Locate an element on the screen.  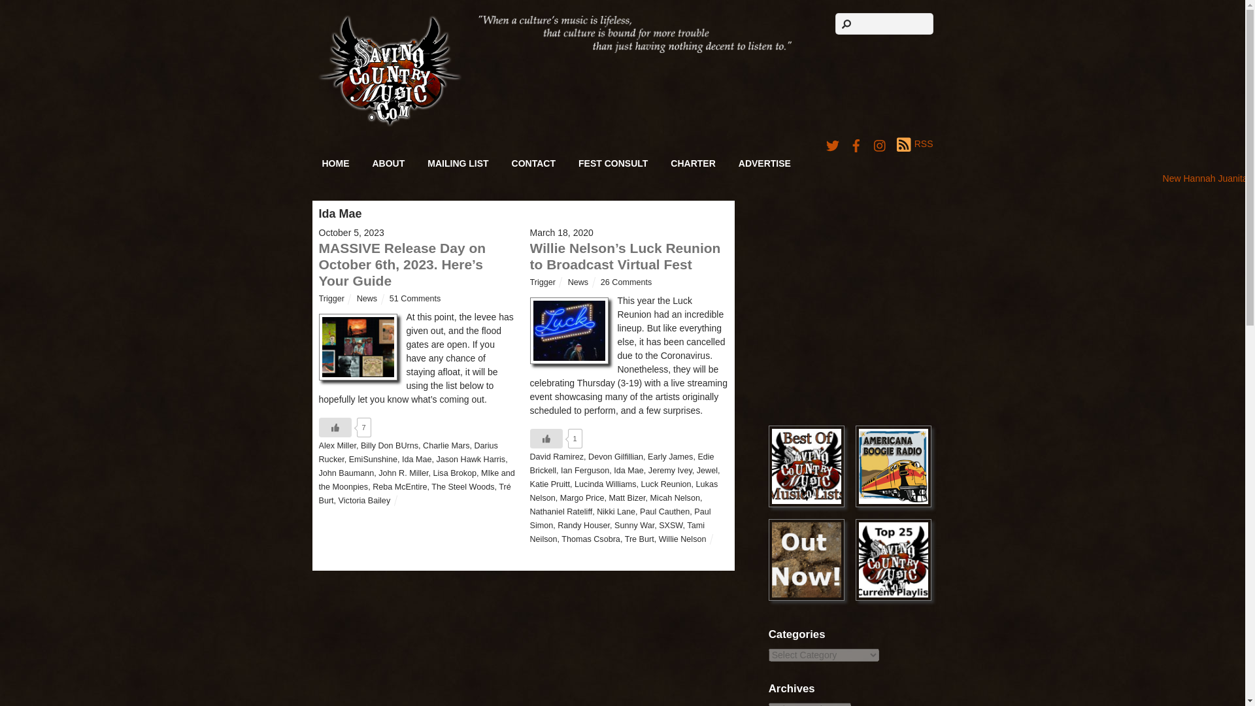
CHARTER is located at coordinates (693, 163).